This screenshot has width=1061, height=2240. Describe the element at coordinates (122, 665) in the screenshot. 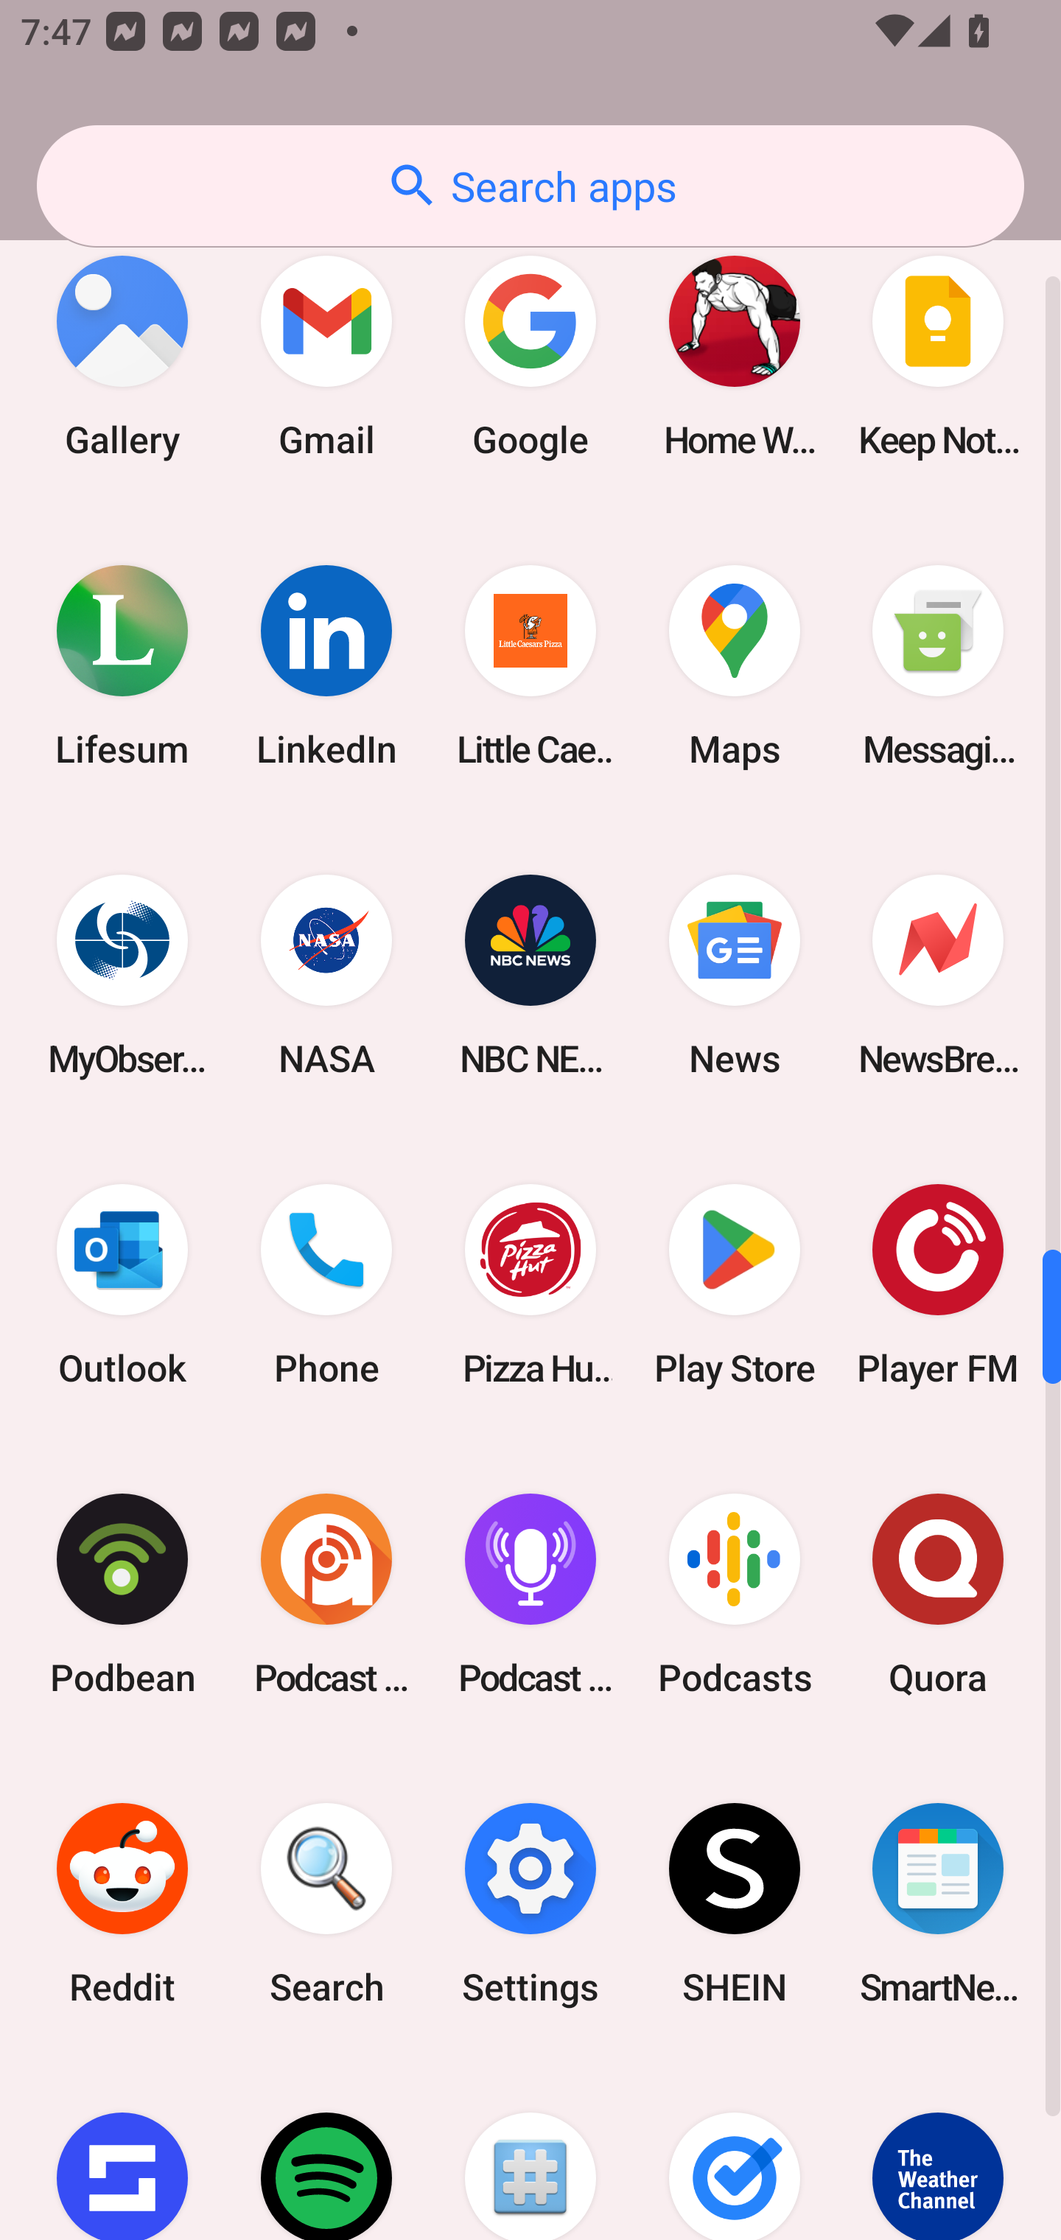

I see `Lifesum` at that location.